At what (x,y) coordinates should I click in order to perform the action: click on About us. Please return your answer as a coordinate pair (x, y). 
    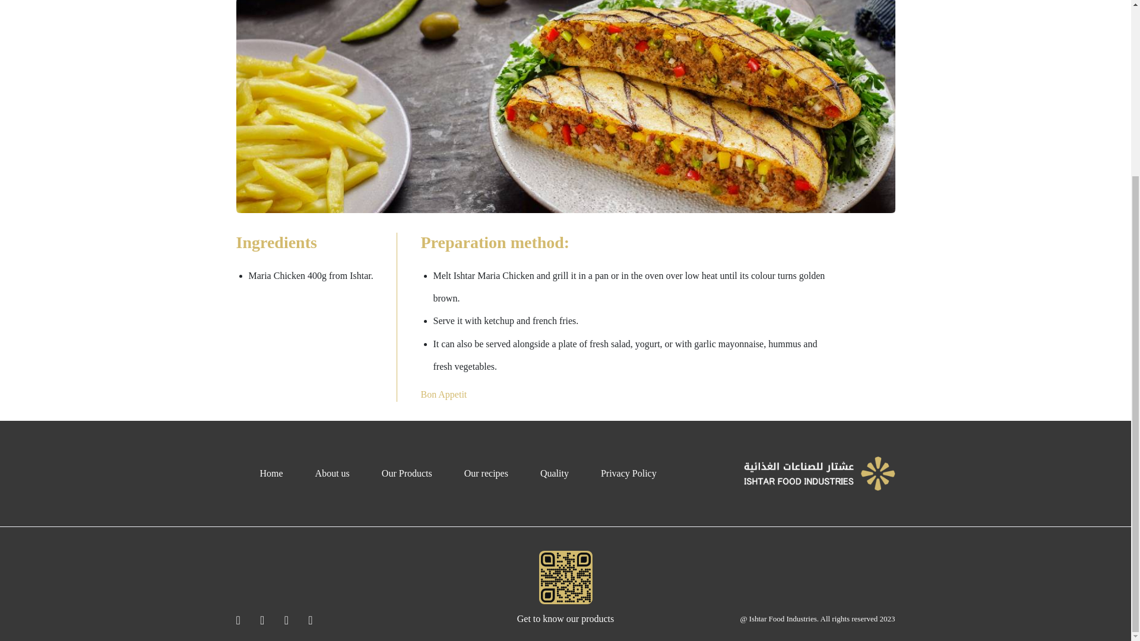
    Looking at the image, I should click on (332, 473).